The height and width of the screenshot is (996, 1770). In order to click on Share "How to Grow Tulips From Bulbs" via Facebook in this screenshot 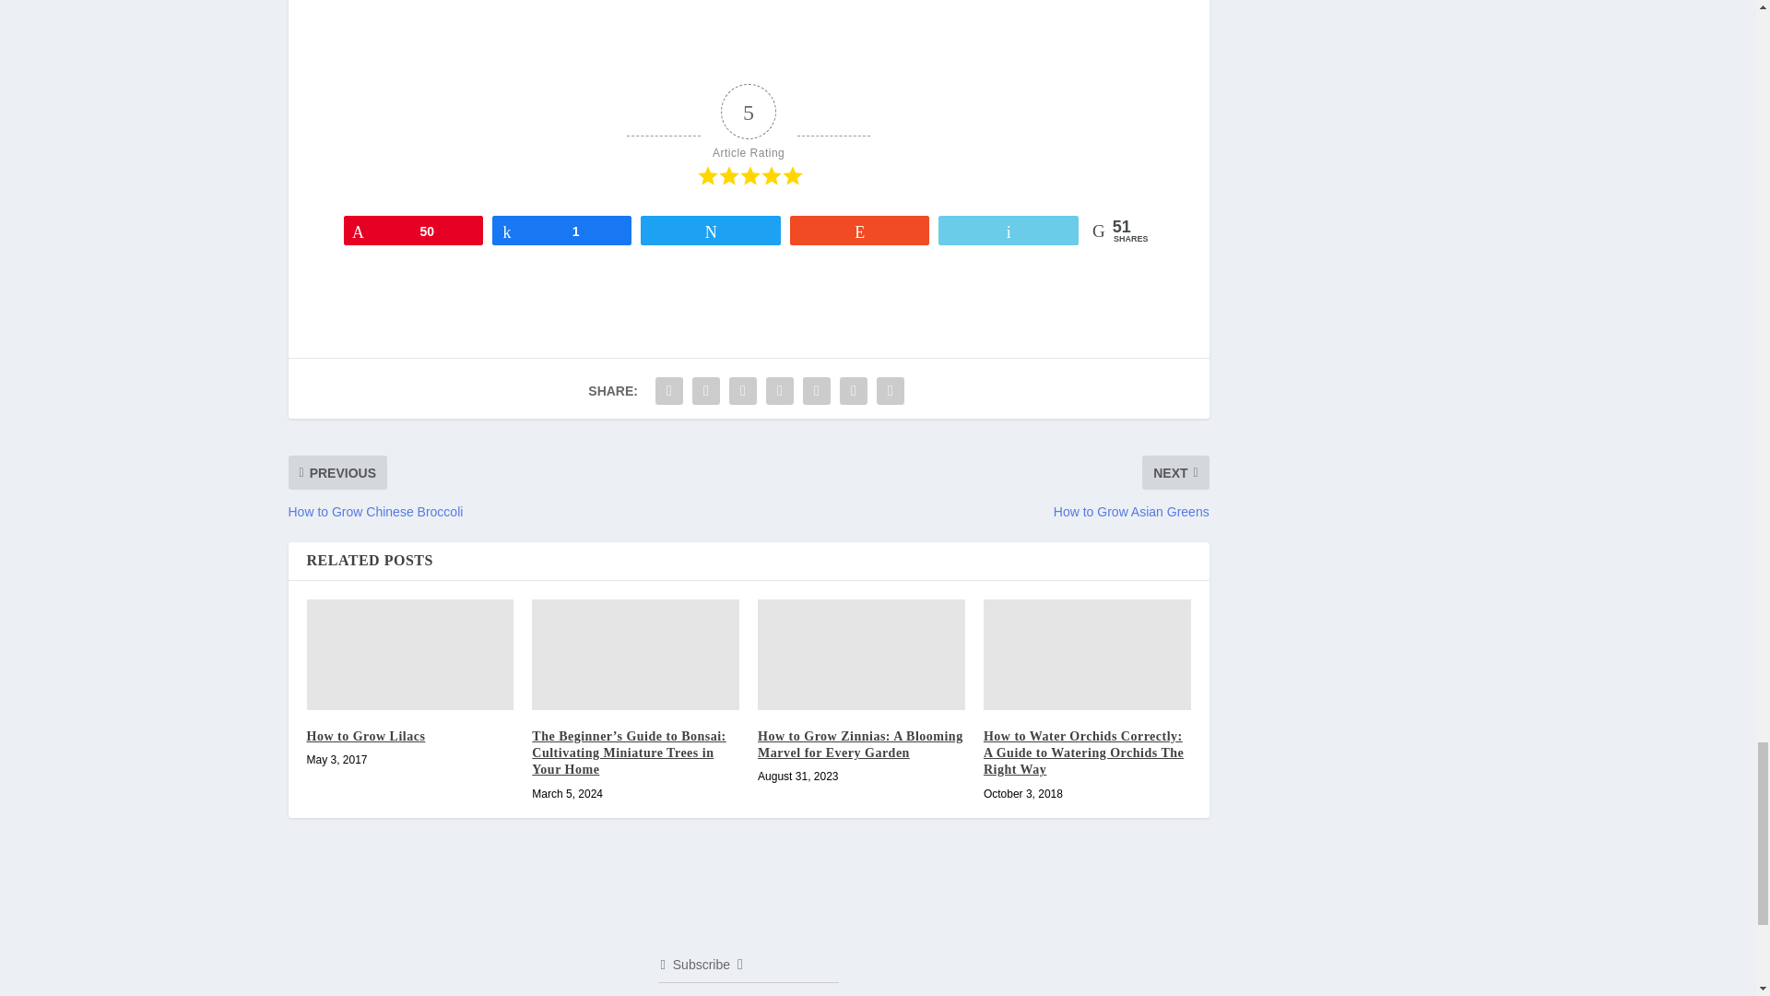, I will do `click(669, 390)`.